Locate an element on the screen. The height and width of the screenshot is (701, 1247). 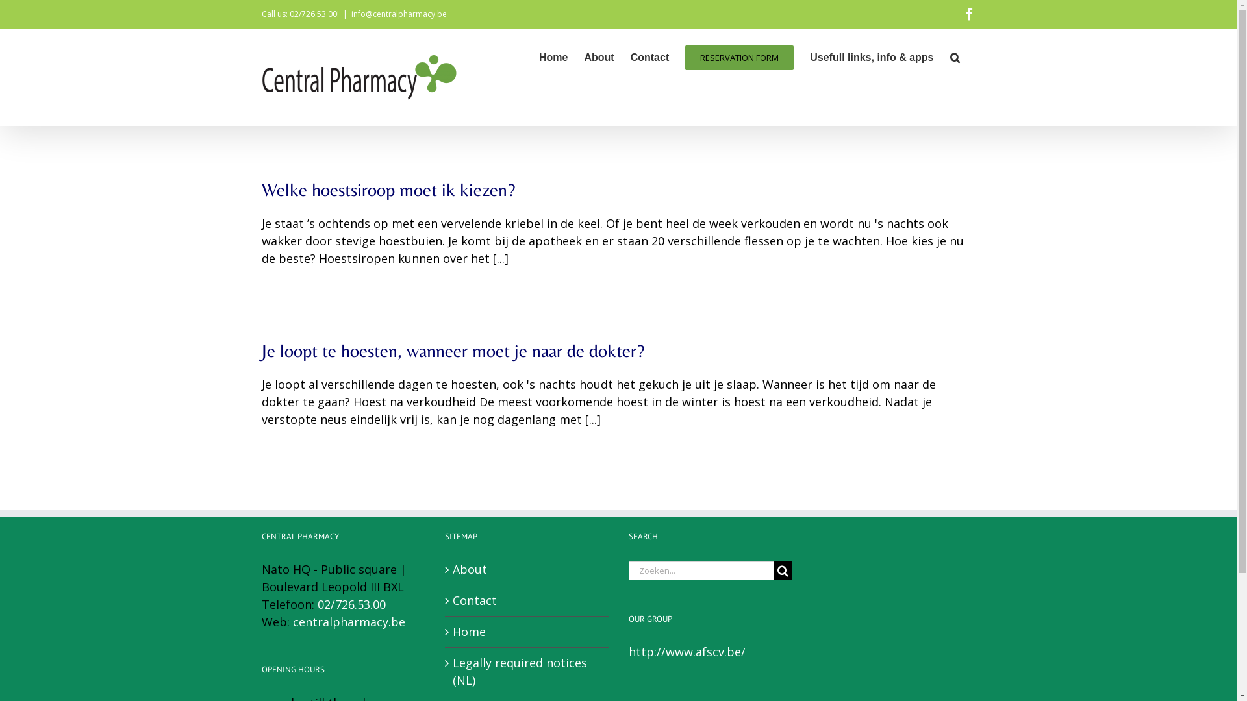
02/726.53.00 is located at coordinates (351, 604).